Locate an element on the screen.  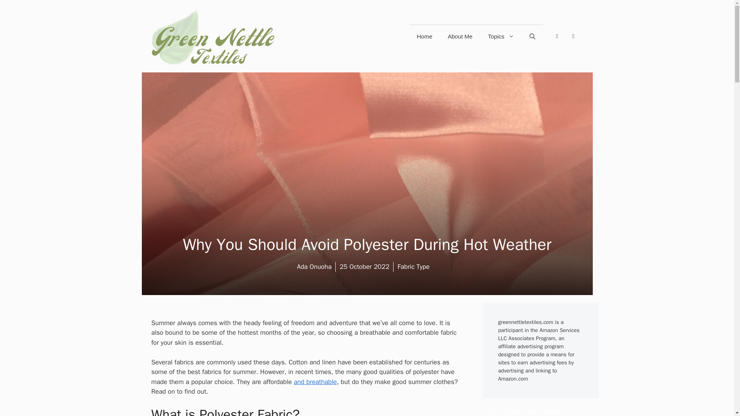
Topics is located at coordinates (501, 36).